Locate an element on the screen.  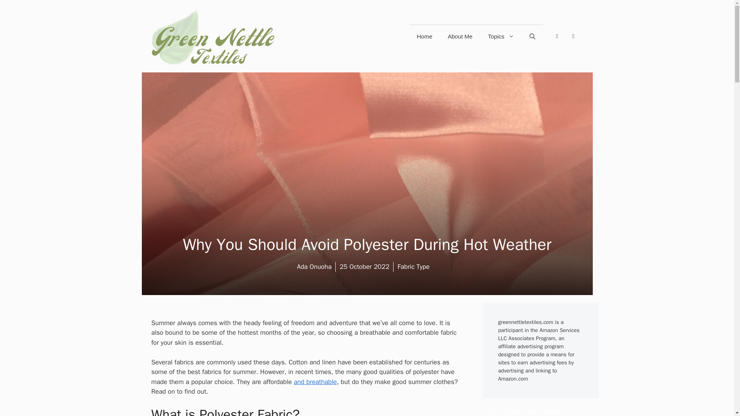
Topics is located at coordinates (501, 36).